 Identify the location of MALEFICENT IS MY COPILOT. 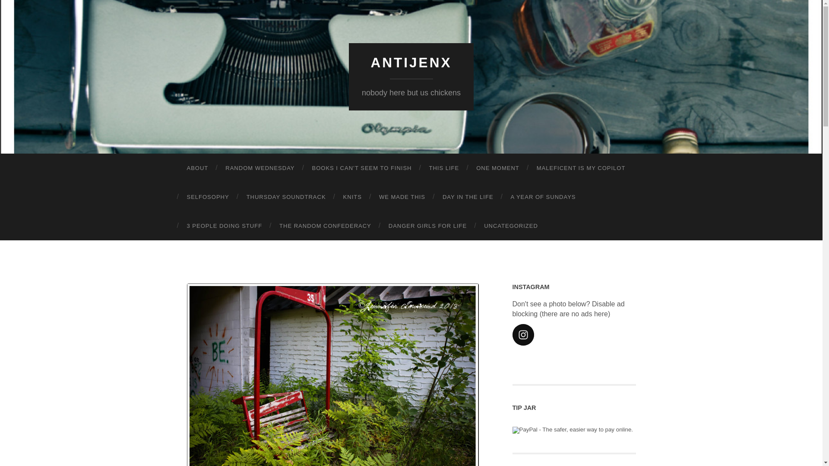
(581, 168).